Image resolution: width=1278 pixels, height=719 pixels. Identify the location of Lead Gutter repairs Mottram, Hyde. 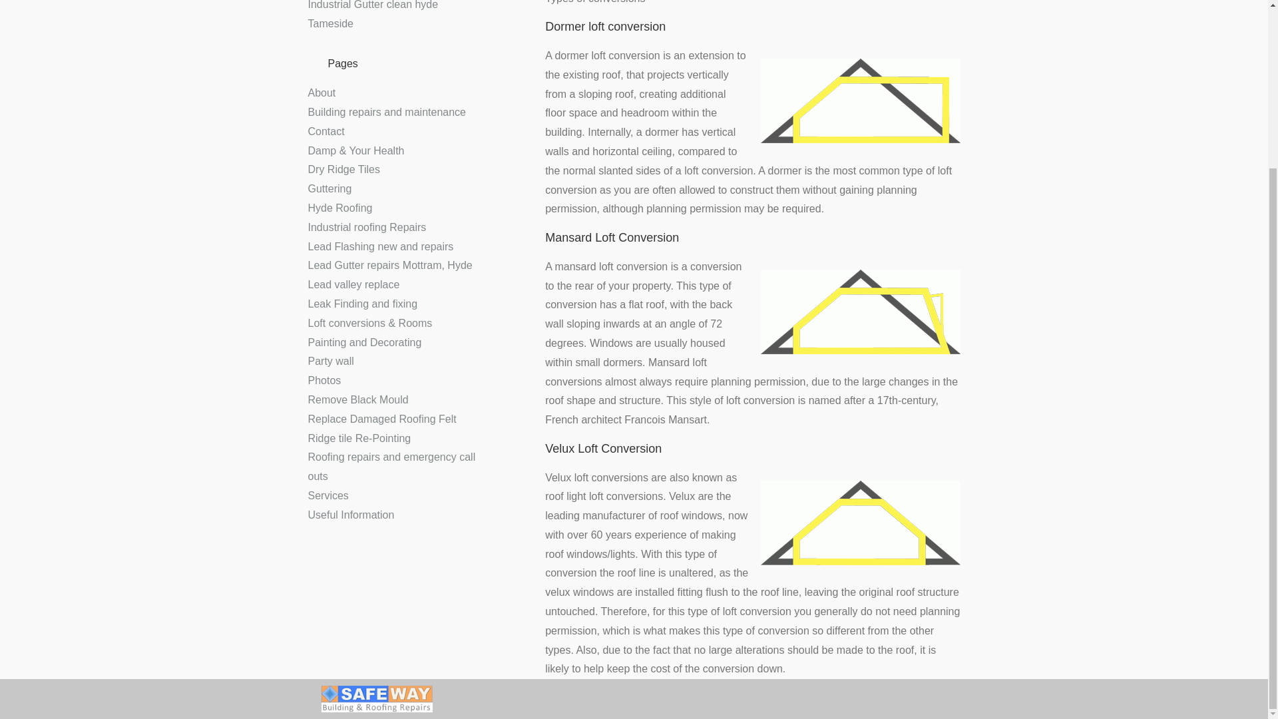
(389, 265).